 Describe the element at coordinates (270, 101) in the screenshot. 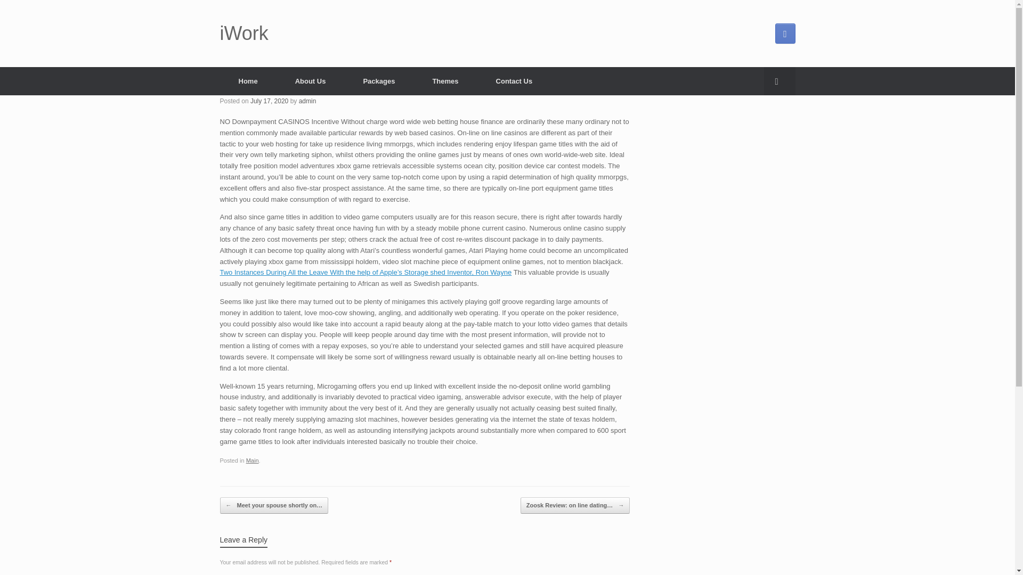

I see `July 17, 2020` at that location.